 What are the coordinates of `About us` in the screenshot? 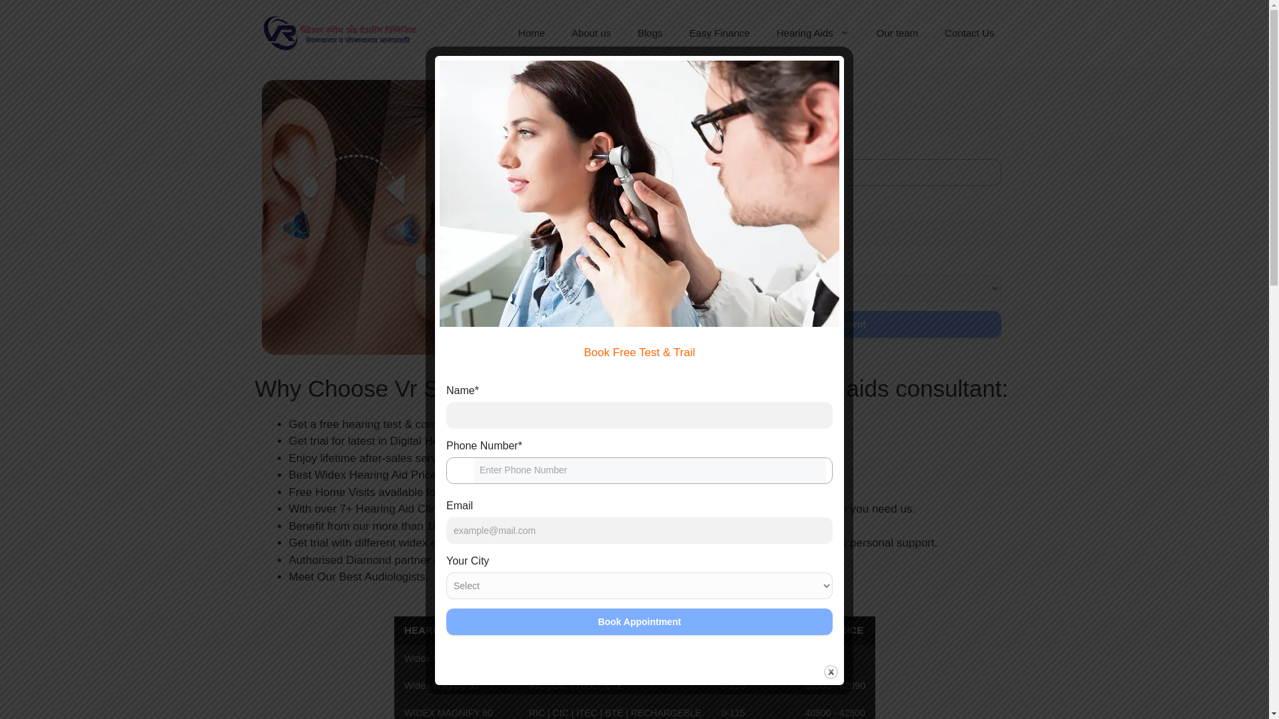 It's located at (590, 33).